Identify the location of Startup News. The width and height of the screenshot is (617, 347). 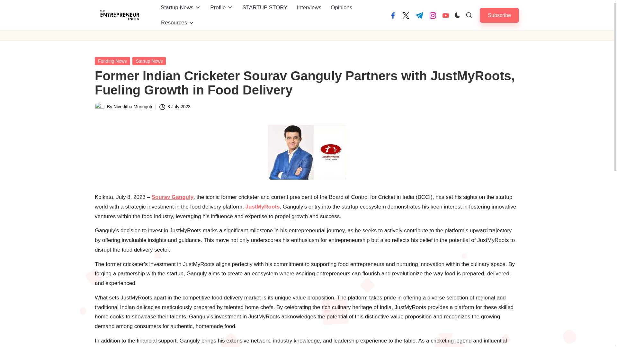
(181, 8).